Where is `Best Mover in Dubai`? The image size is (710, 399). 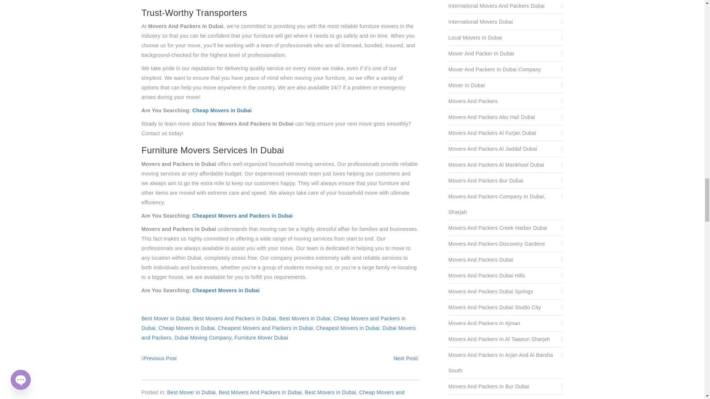
Best Mover in Dubai is located at coordinates (165, 318).